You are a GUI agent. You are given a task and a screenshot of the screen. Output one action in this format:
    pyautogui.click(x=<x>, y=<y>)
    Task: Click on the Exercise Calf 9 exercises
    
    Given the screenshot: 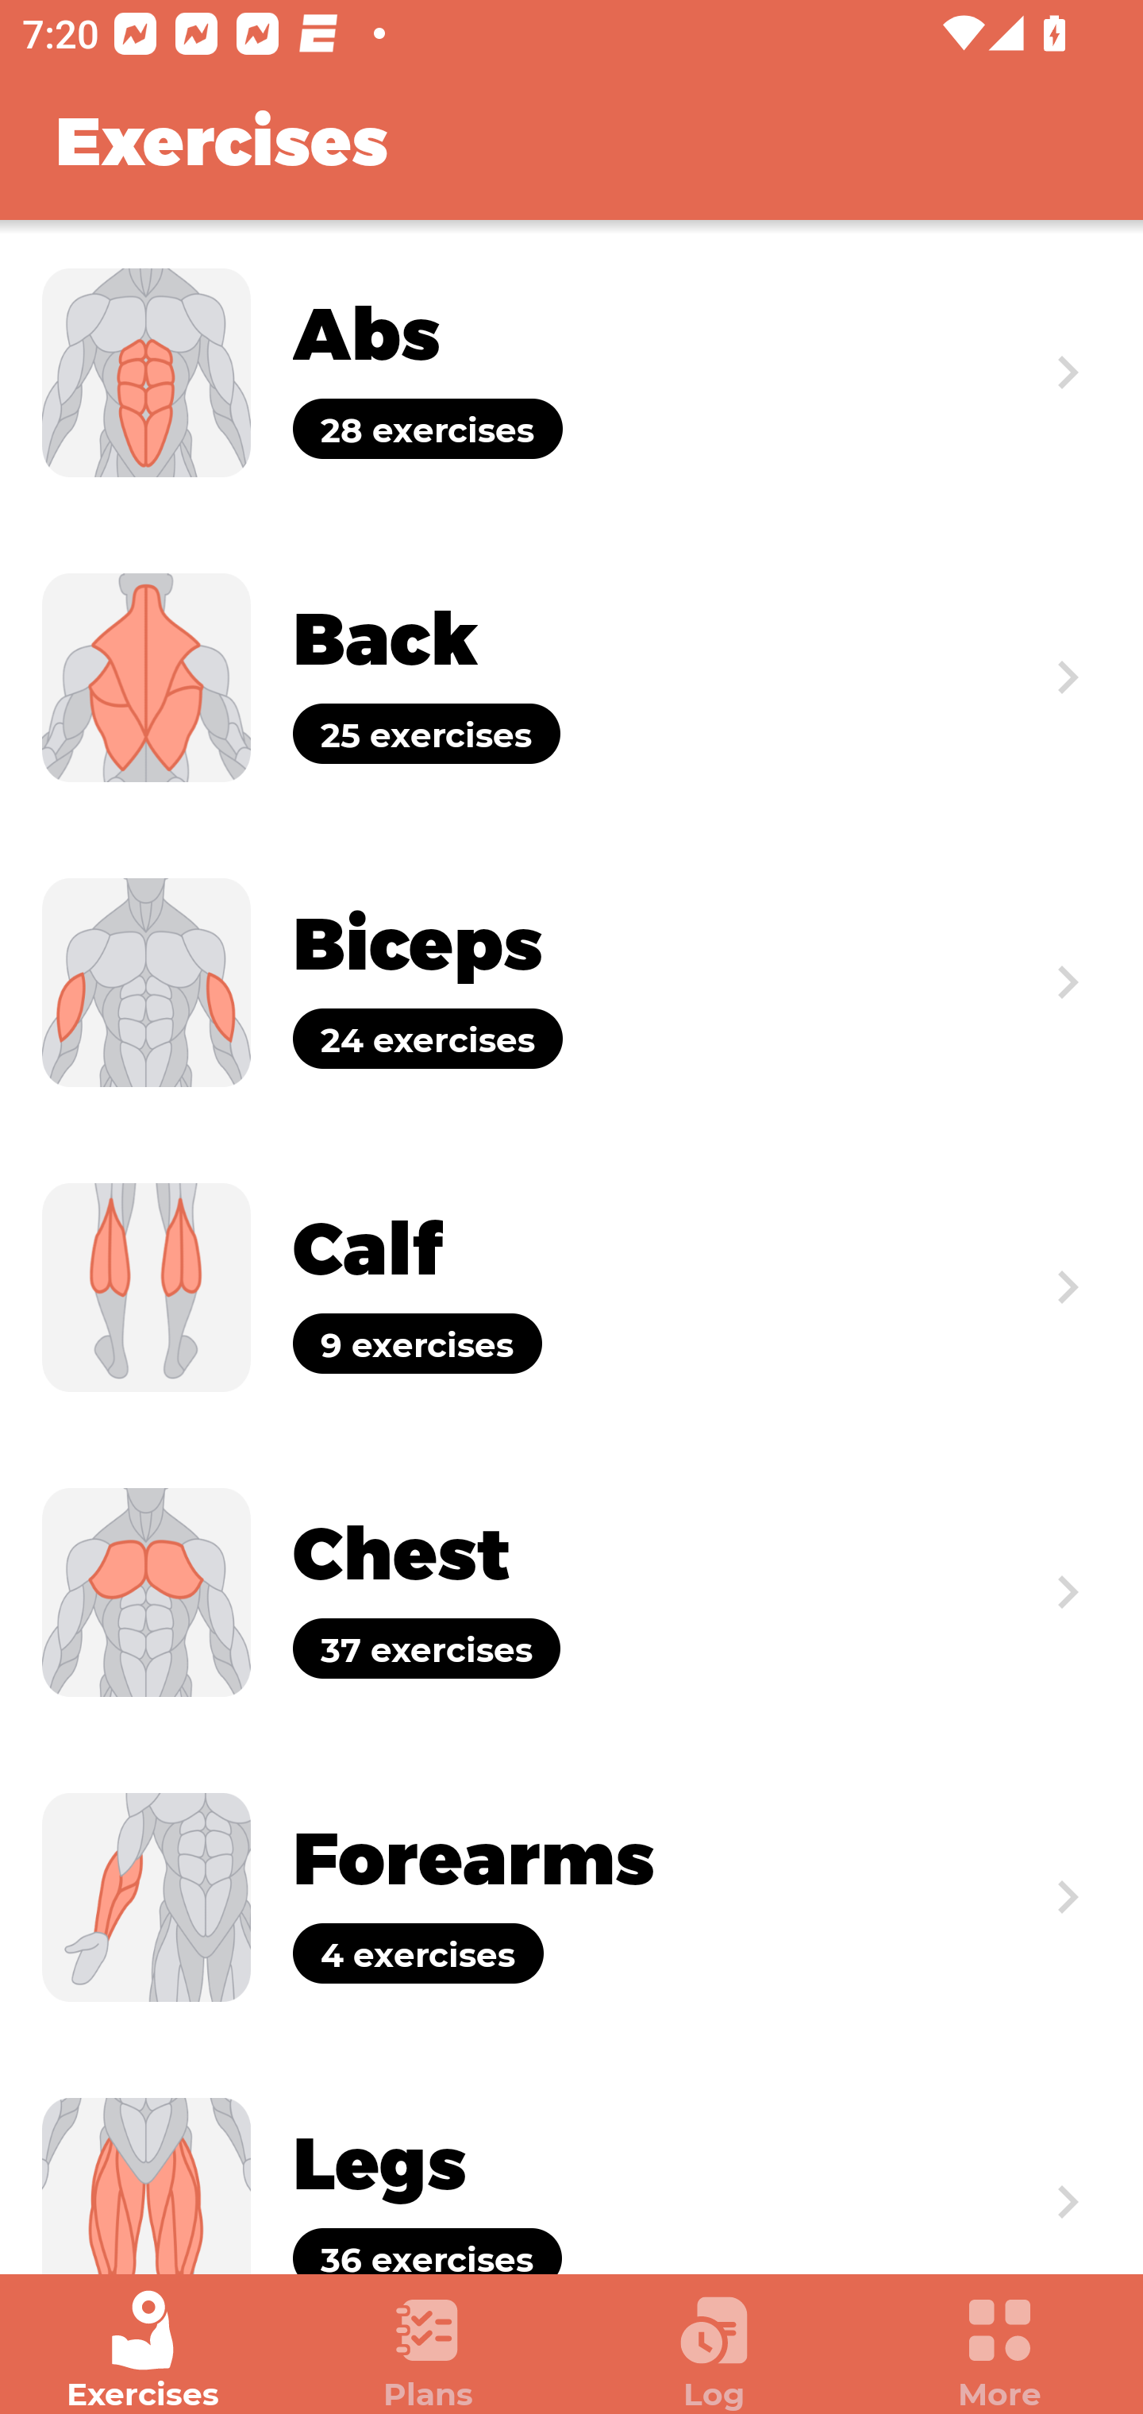 What is the action you would take?
    pyautogui.click(x=571, y=1287)
    